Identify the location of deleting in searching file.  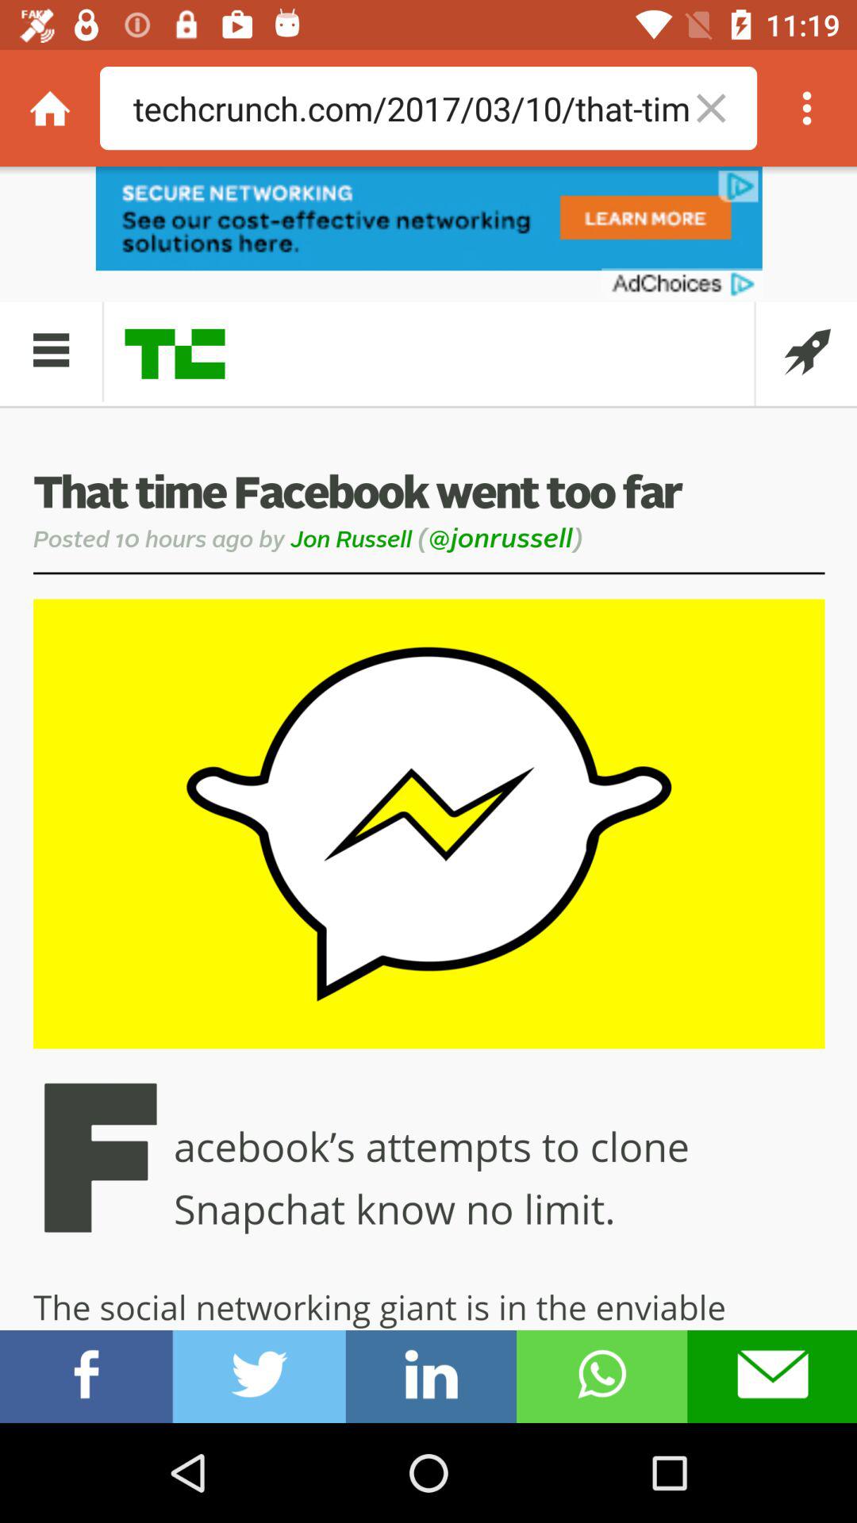
(807, 108).